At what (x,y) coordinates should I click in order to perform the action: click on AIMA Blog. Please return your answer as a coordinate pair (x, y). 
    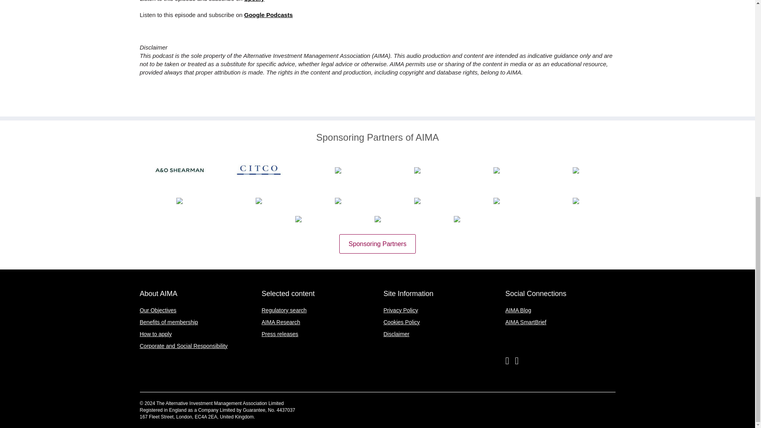
    Looking at the image, I should click on (518, 310).